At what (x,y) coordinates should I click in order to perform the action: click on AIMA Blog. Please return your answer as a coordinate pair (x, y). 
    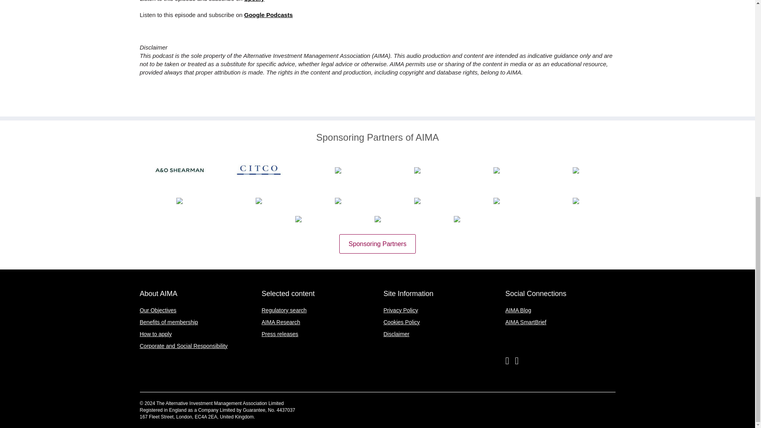
    Looking at the image, I should click on (518, 310).